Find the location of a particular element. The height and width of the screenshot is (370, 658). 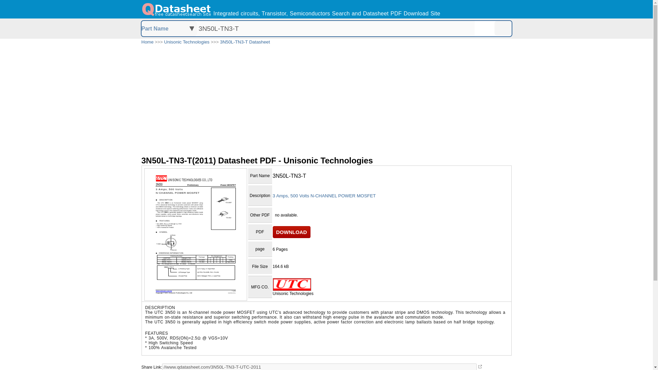

Find Parts is located at coordinates (502, 28).